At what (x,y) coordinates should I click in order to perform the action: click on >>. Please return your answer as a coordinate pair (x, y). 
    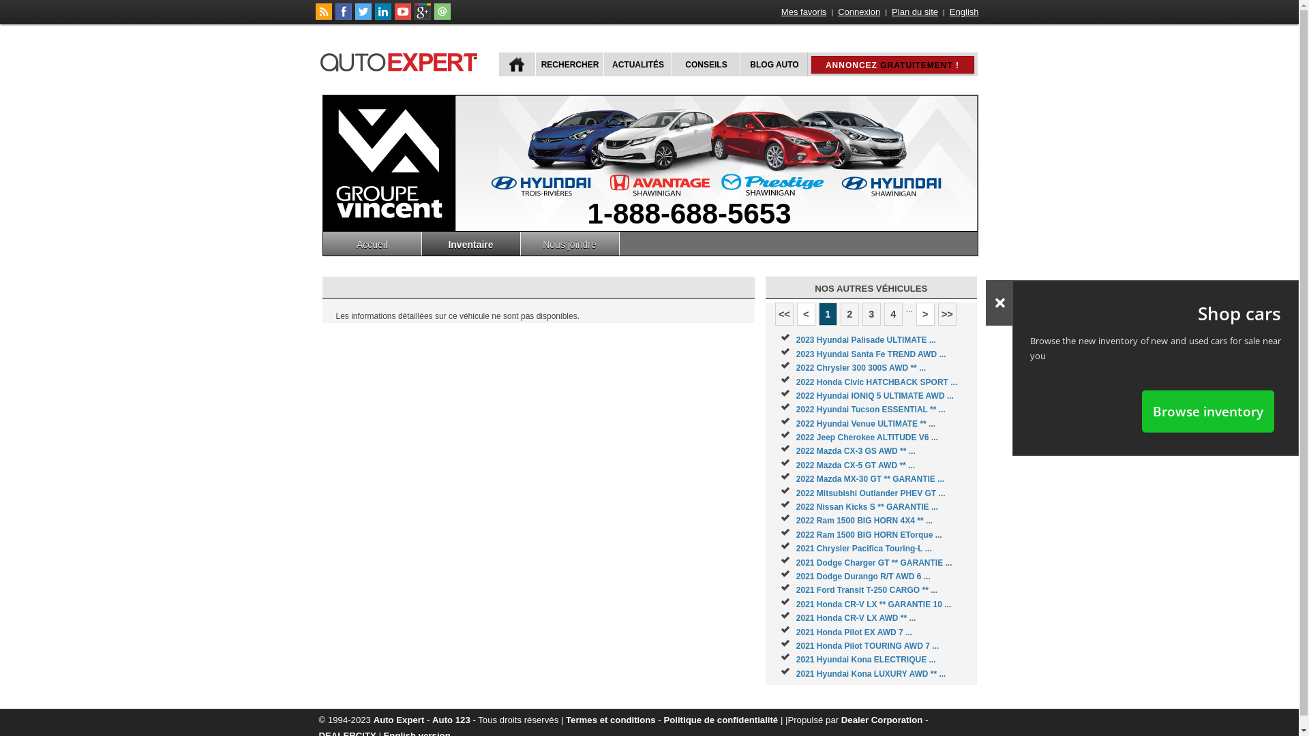
    Looking at the image, I should click on (948, 314).